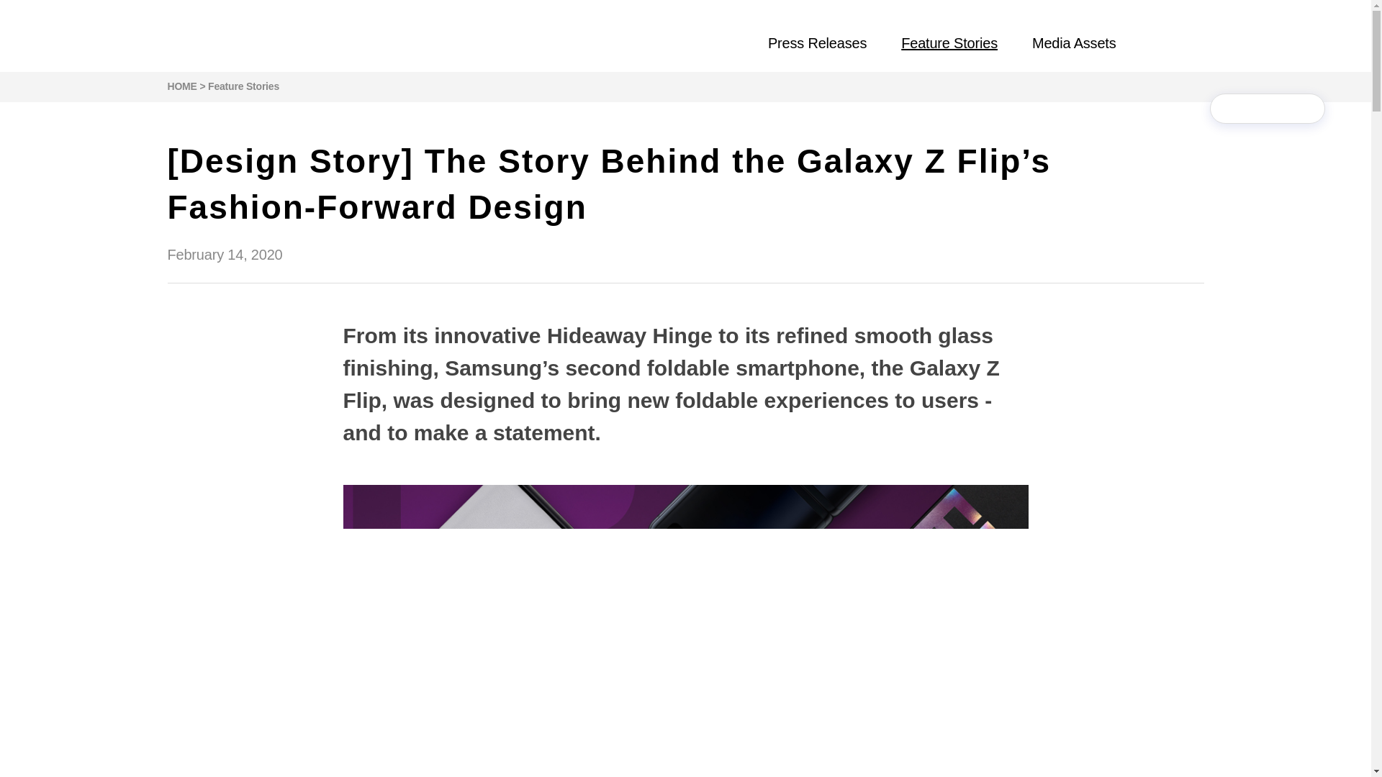 This screenshot has height=777, width=1382. I want to click on link copied, so click(1300, 109).